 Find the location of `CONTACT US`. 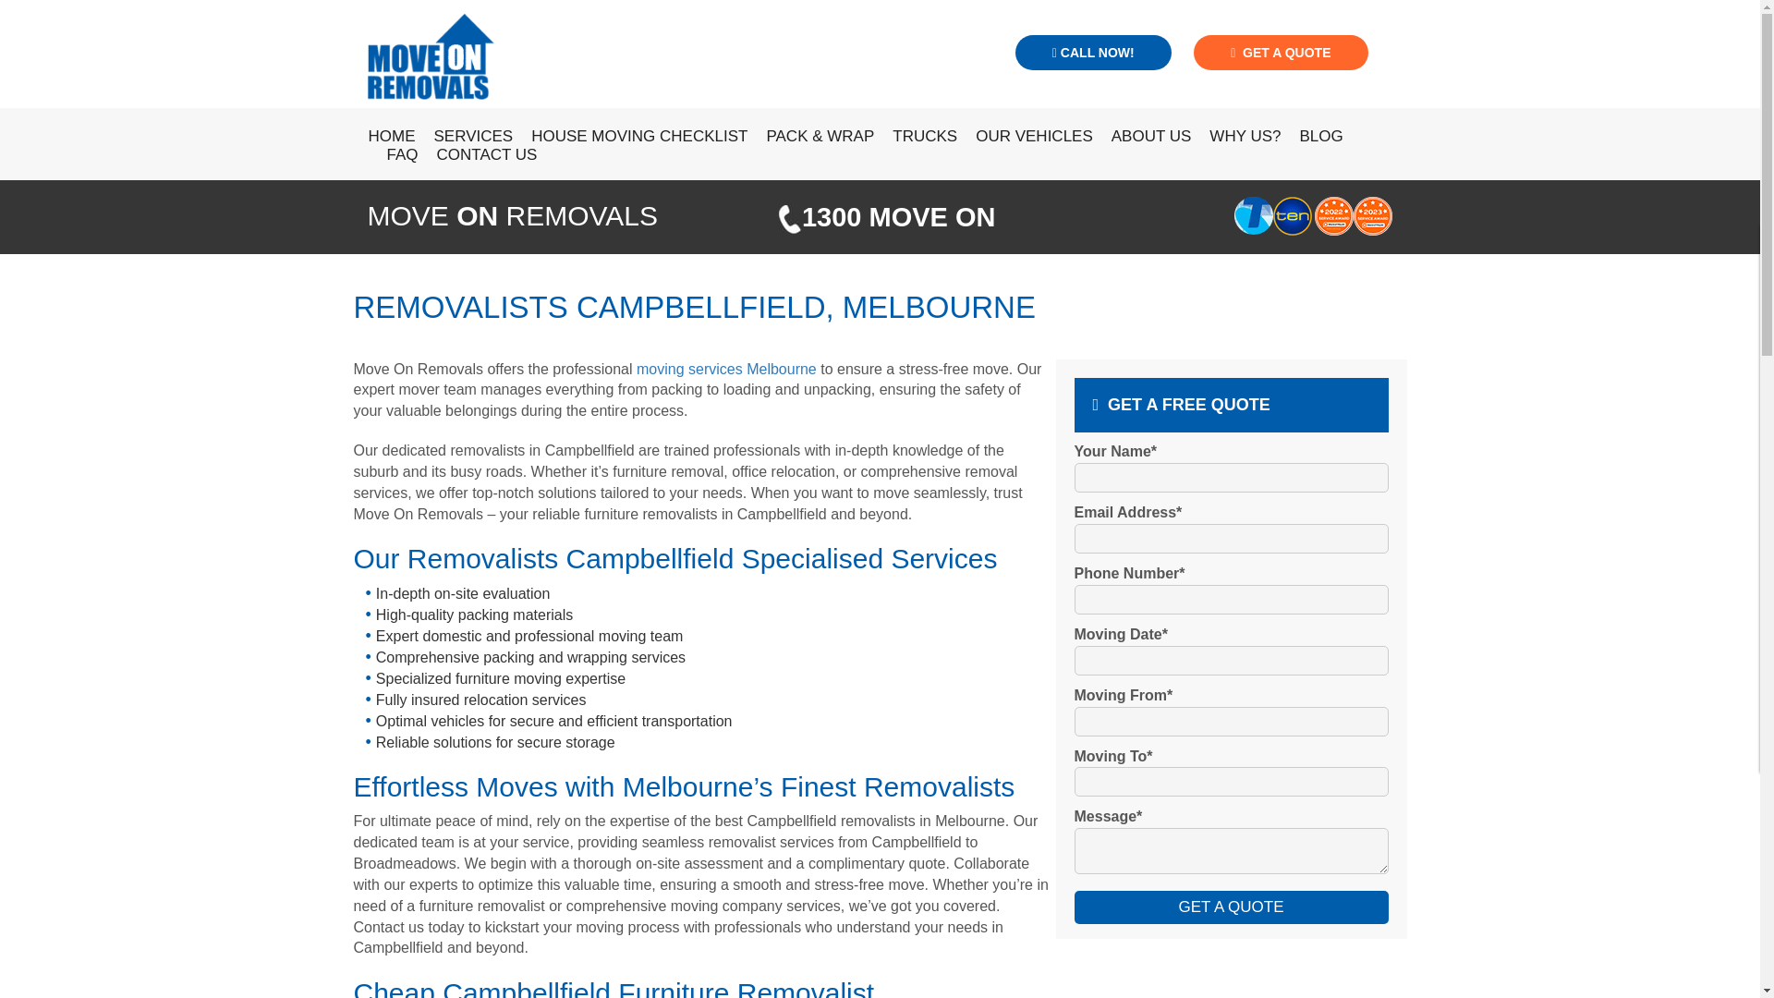

CONTACT US is located at coordinates (478, 155).